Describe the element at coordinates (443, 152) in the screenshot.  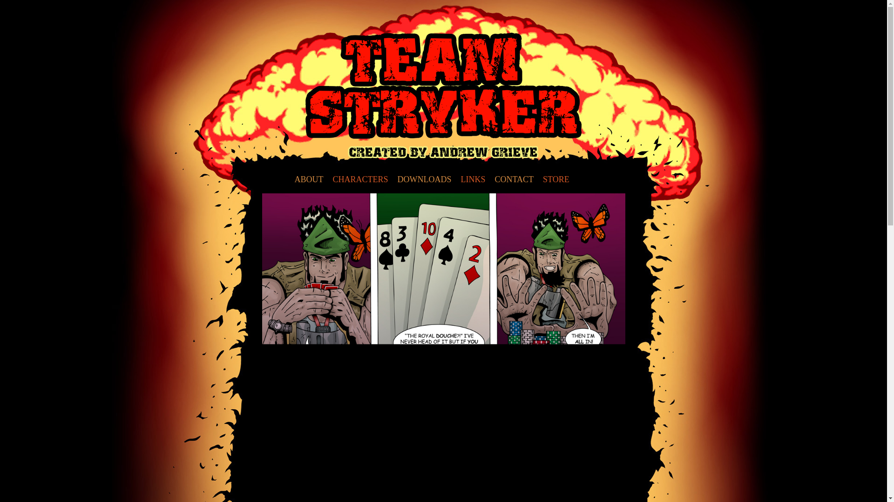
I see `Created-by-Andrew-Grieve` at that location.